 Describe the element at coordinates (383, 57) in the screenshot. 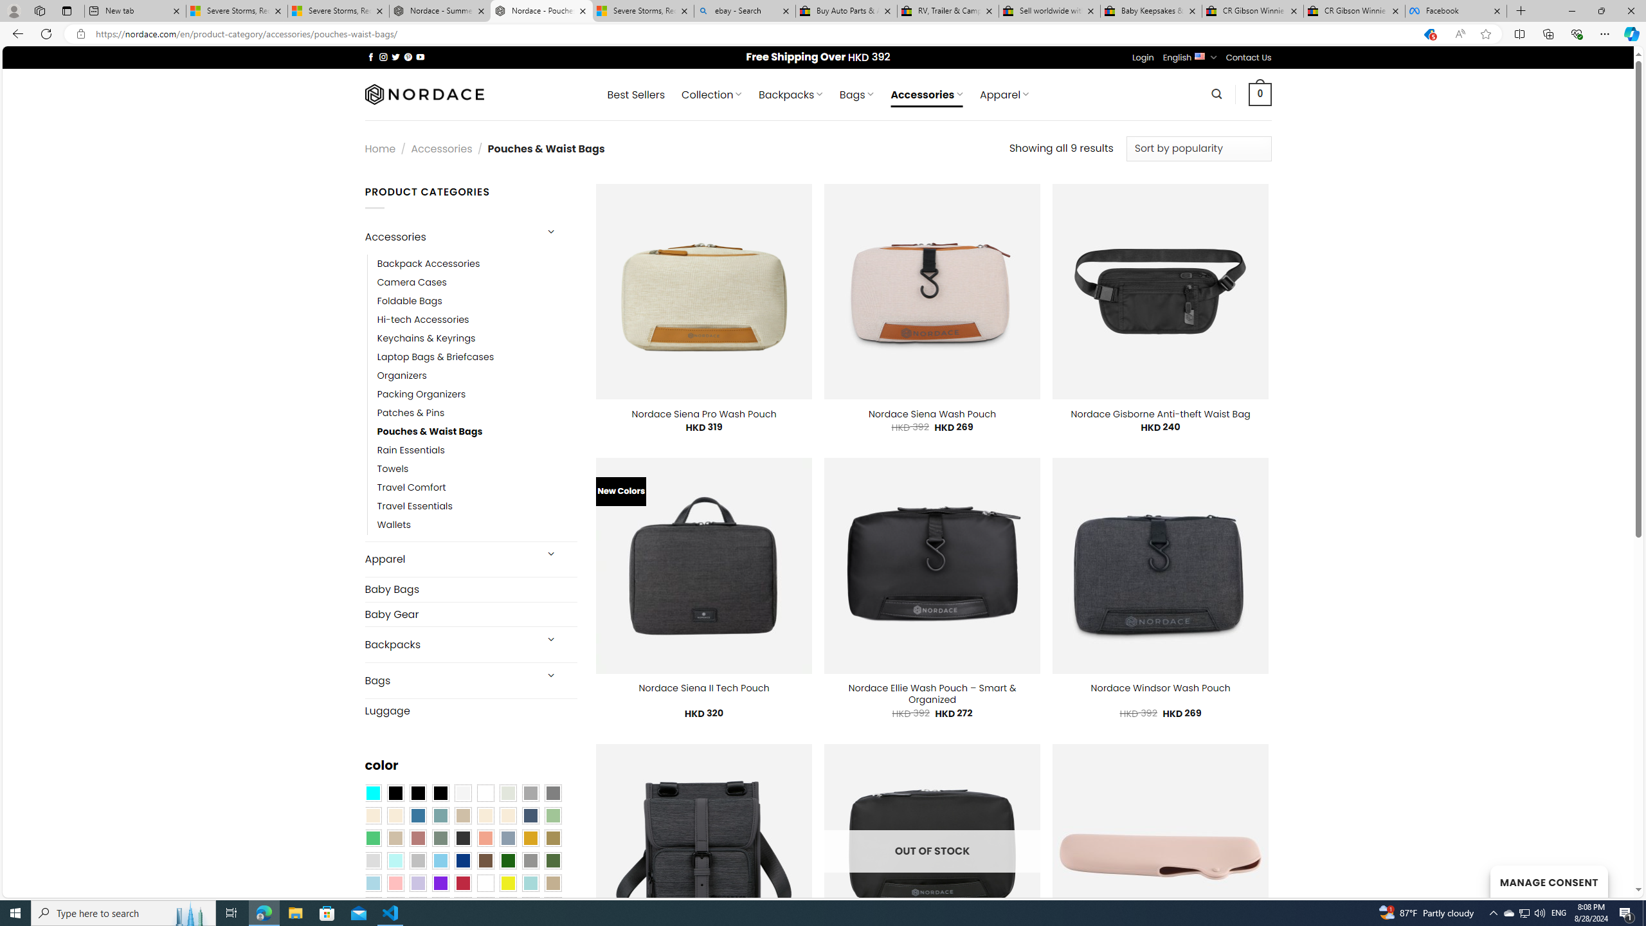

I see `Follow on Instagram` at that location.